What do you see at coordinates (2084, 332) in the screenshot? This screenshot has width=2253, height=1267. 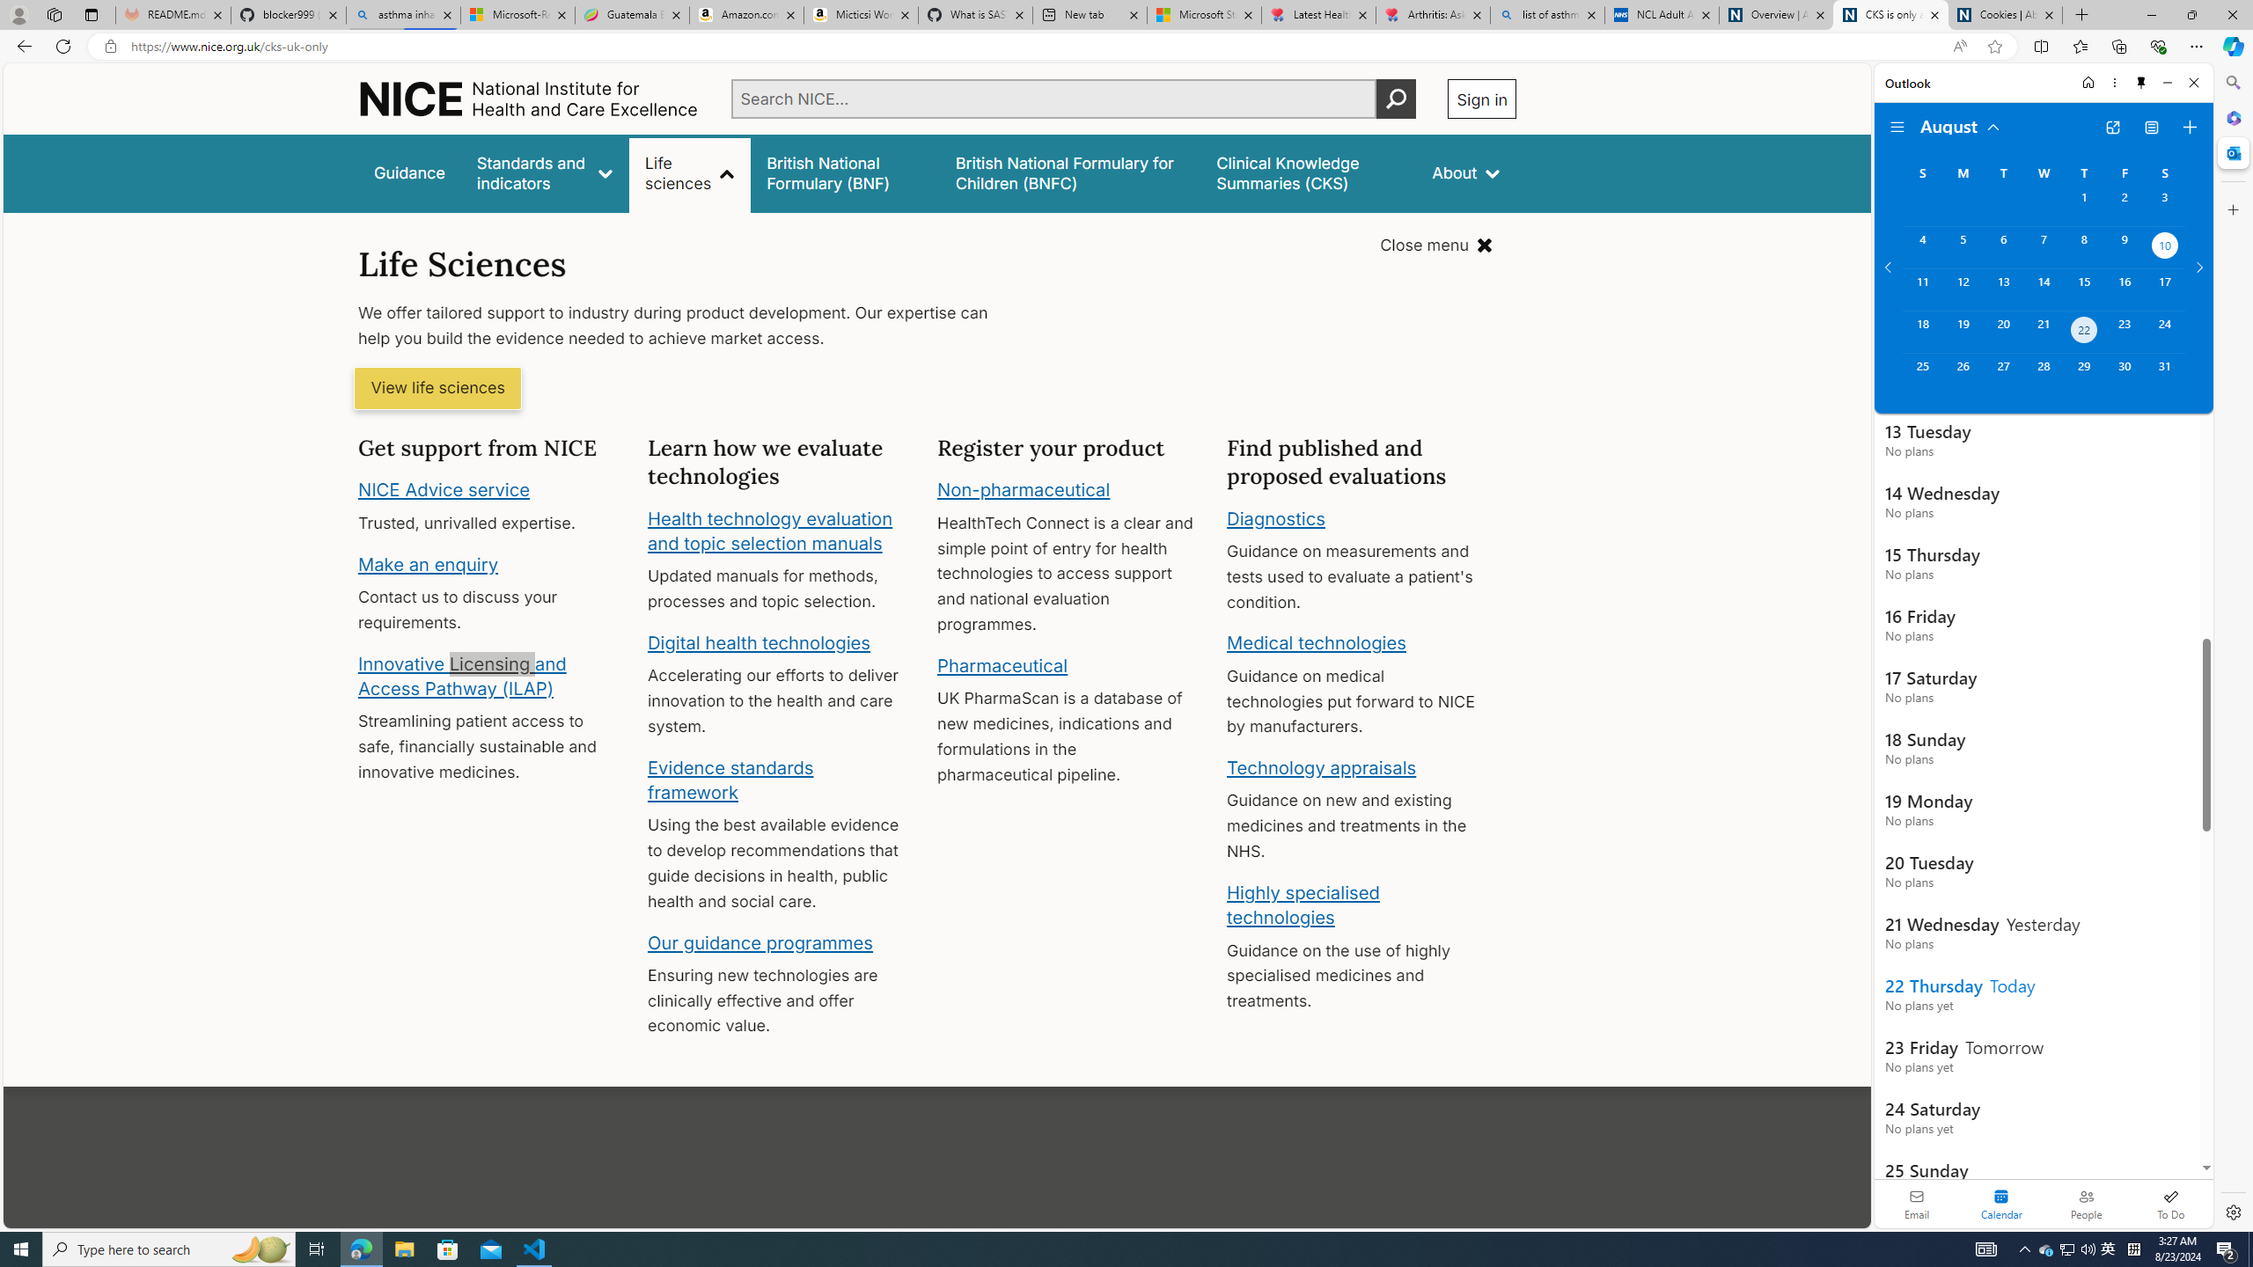 I see `Thursday, August 22, 2024. Today. ` at bounding box center [2084, 332].